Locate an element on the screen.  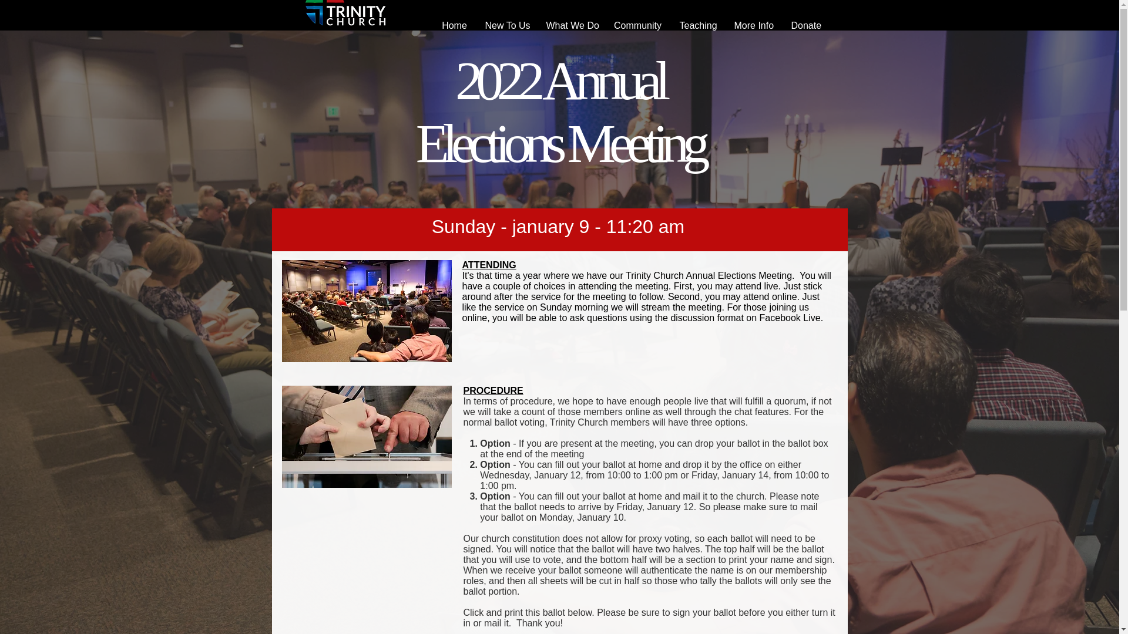
Home is located at coordinates (454, 25).